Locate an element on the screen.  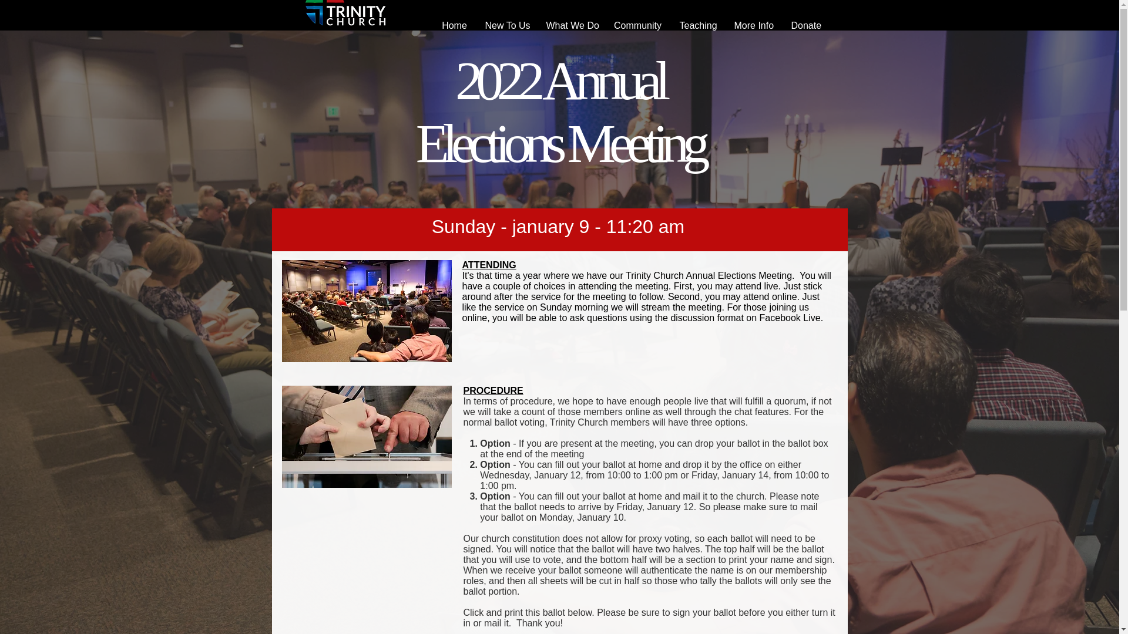
Home is located at coordinates (454, 25).